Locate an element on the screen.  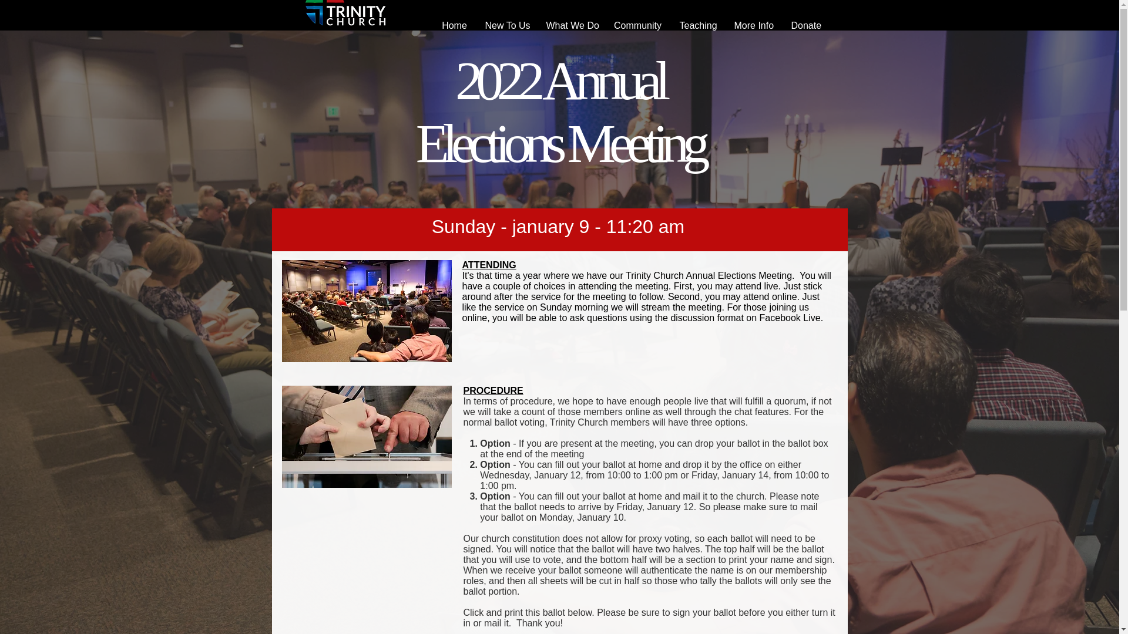
Home is located at coordinates (454, 25).